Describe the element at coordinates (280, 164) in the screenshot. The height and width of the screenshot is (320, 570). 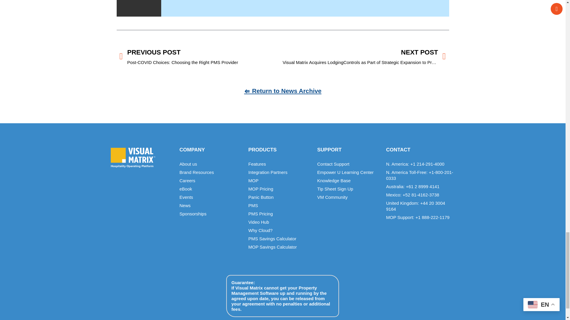
I see `Features` at that location.